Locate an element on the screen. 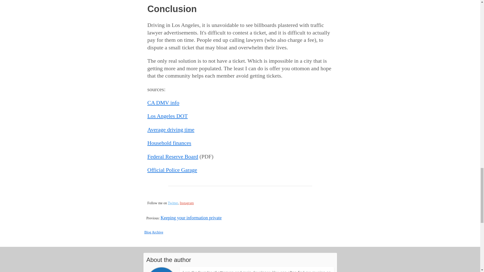  Federal Reserve Board is located at coordinates (172, 156).